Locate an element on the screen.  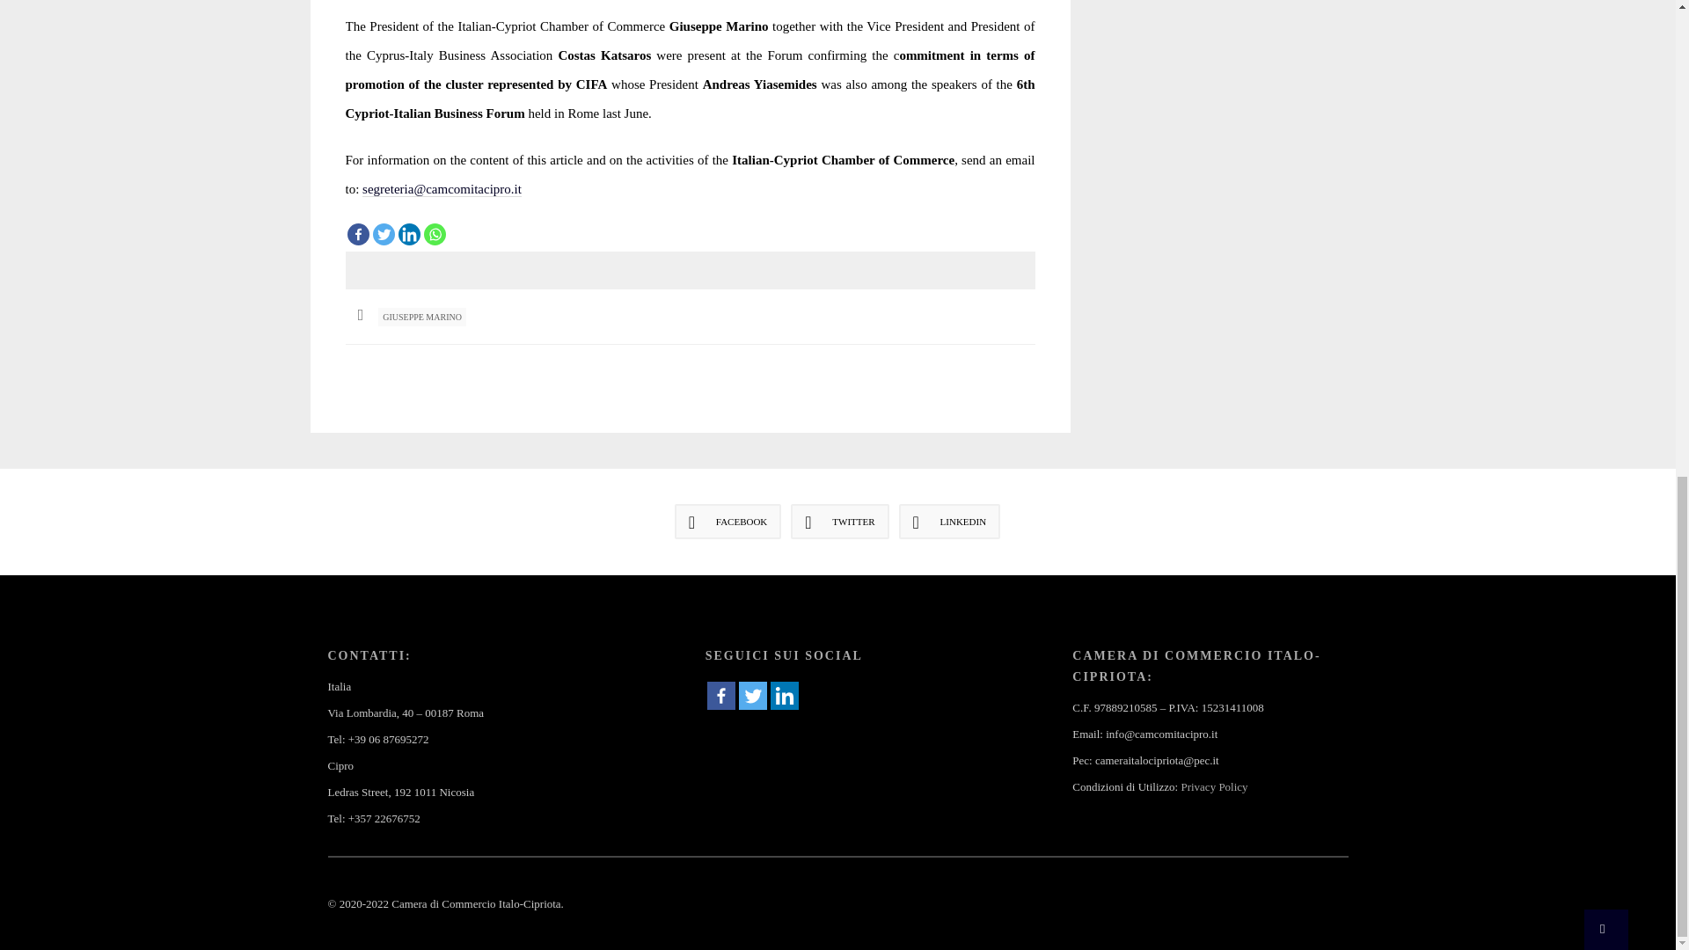
Linkedin is located at coordinates (408, 234).